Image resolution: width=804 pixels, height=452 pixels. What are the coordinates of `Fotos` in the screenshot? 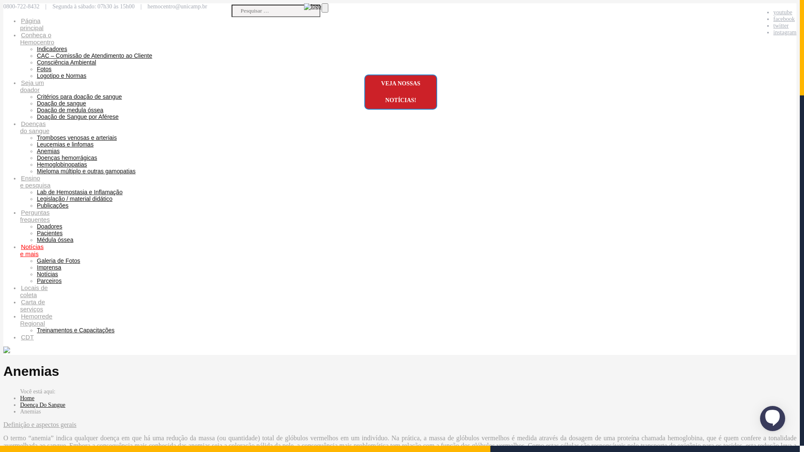 It's located at (44, 69).